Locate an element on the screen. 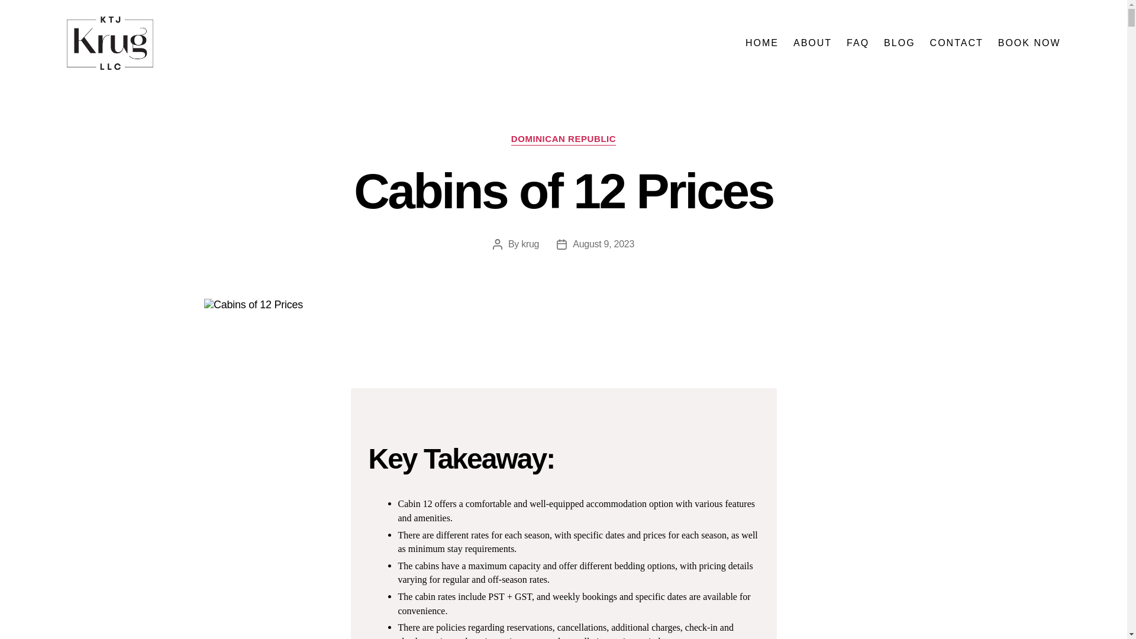  FAQ is located at coordinates (857, 43).